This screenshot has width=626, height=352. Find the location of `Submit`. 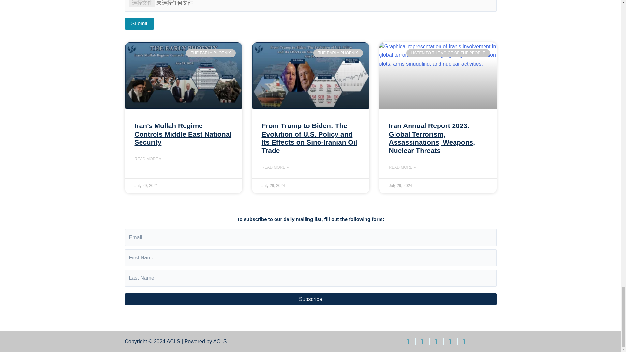

Submit is located at coordinates (139, 23).